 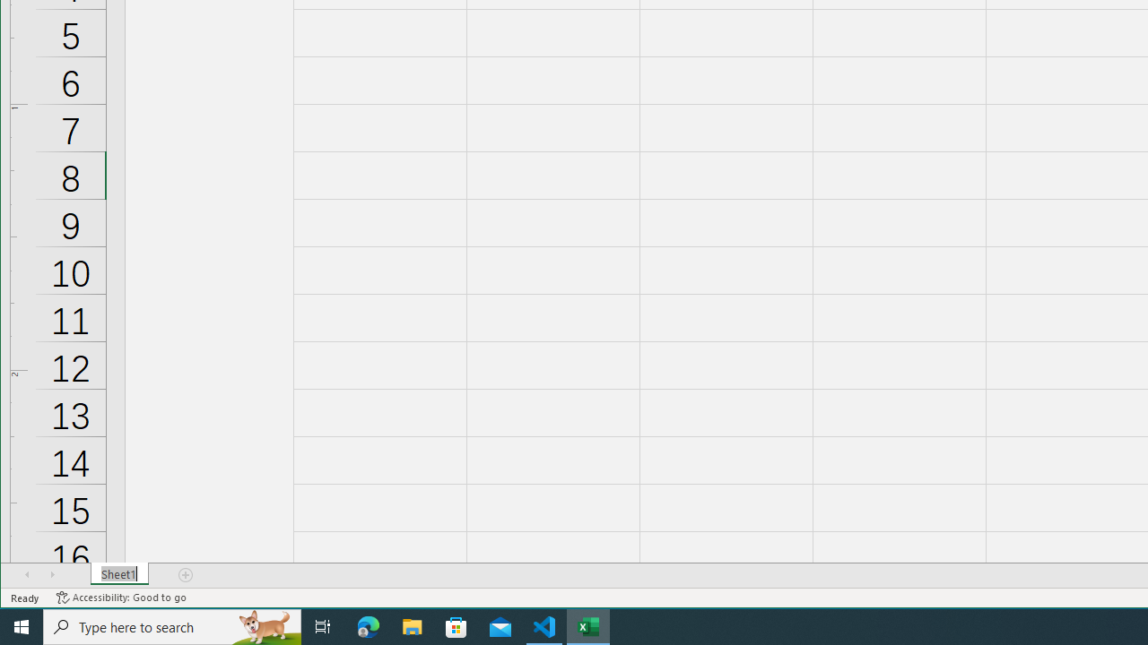 I want to click on Microsoft Edge, so click(x=369, y=627).